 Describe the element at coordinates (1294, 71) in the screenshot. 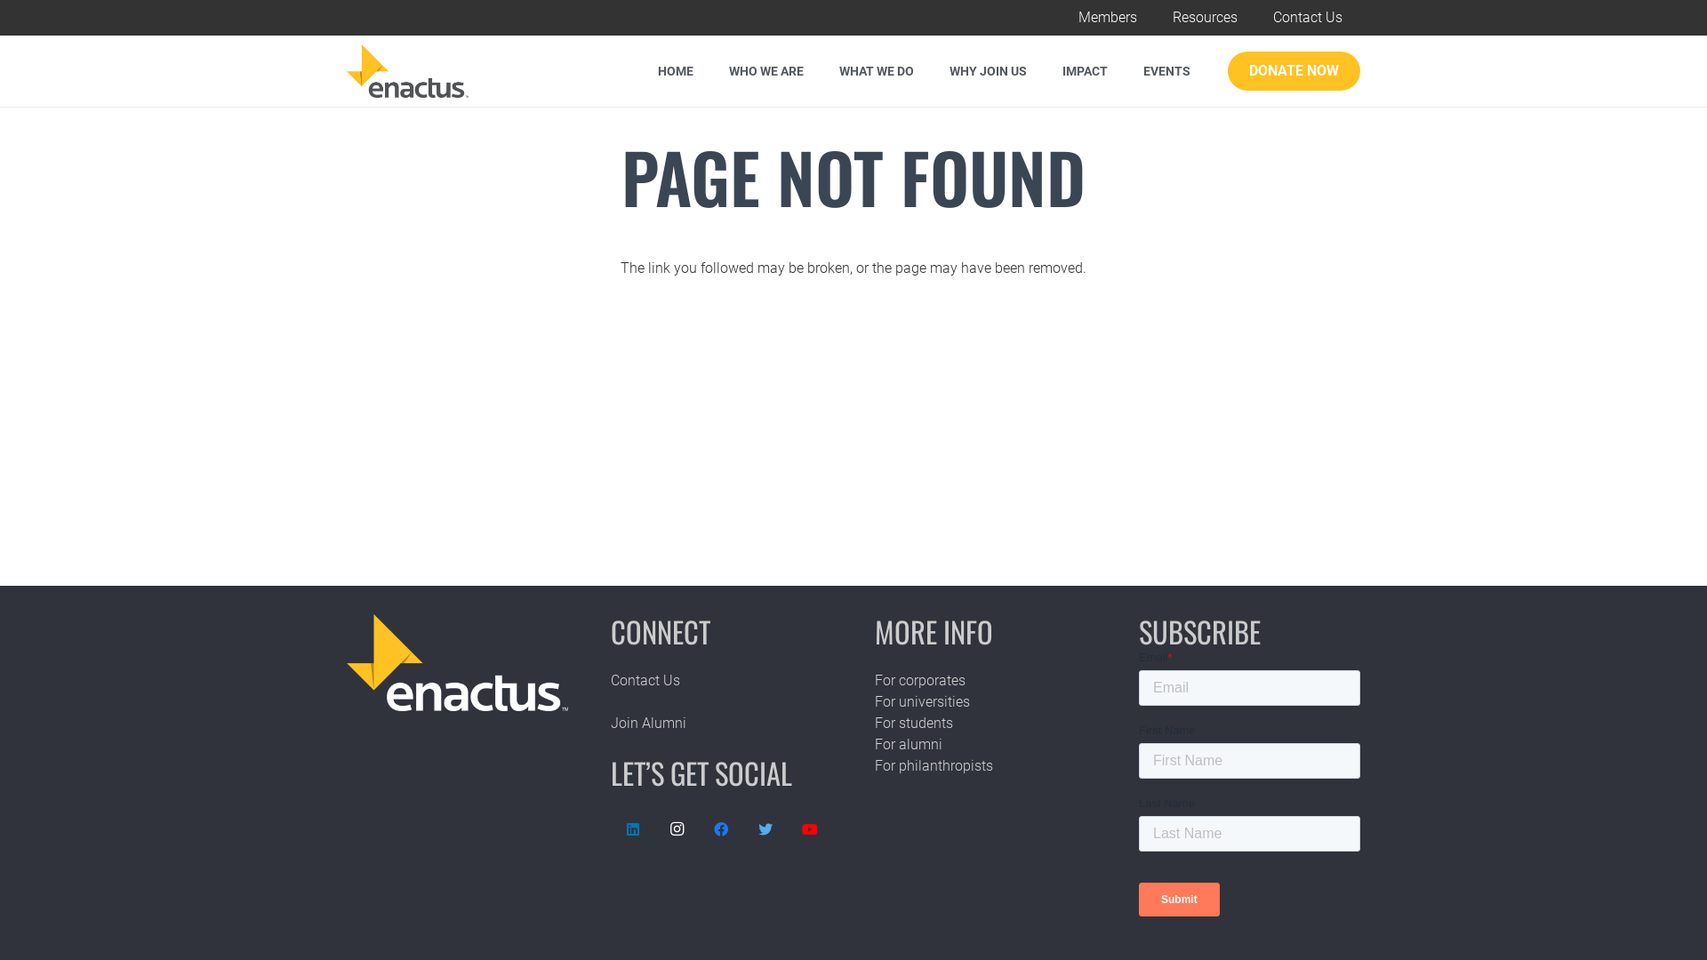

I see `DONATE NOW` at that location.